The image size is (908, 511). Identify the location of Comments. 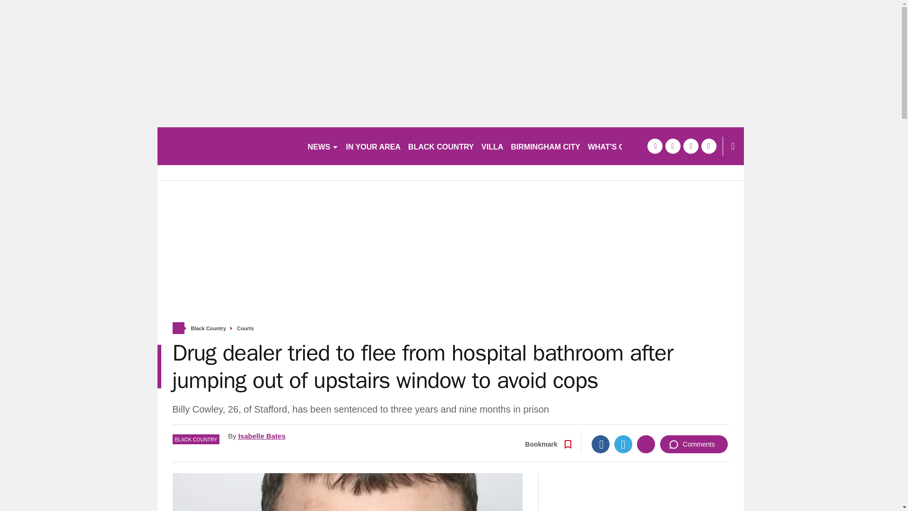
(694, 444).